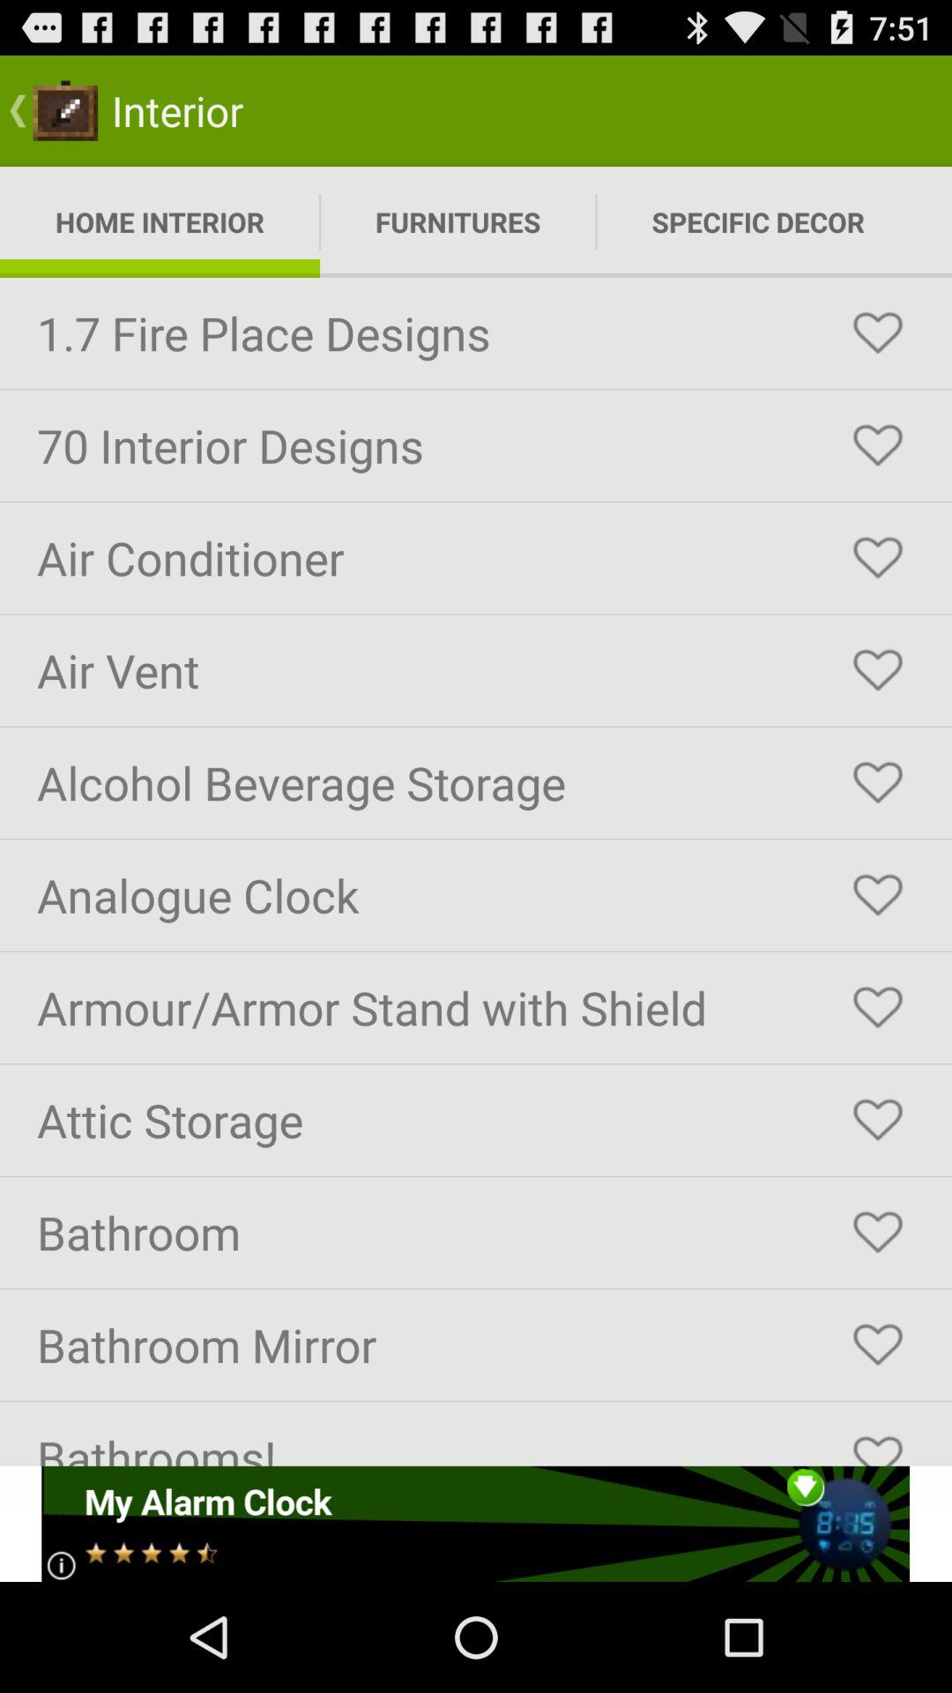 The height and width of the screenshot is (1693, 952). I want to click on view advertisement, so click(476, 1524).